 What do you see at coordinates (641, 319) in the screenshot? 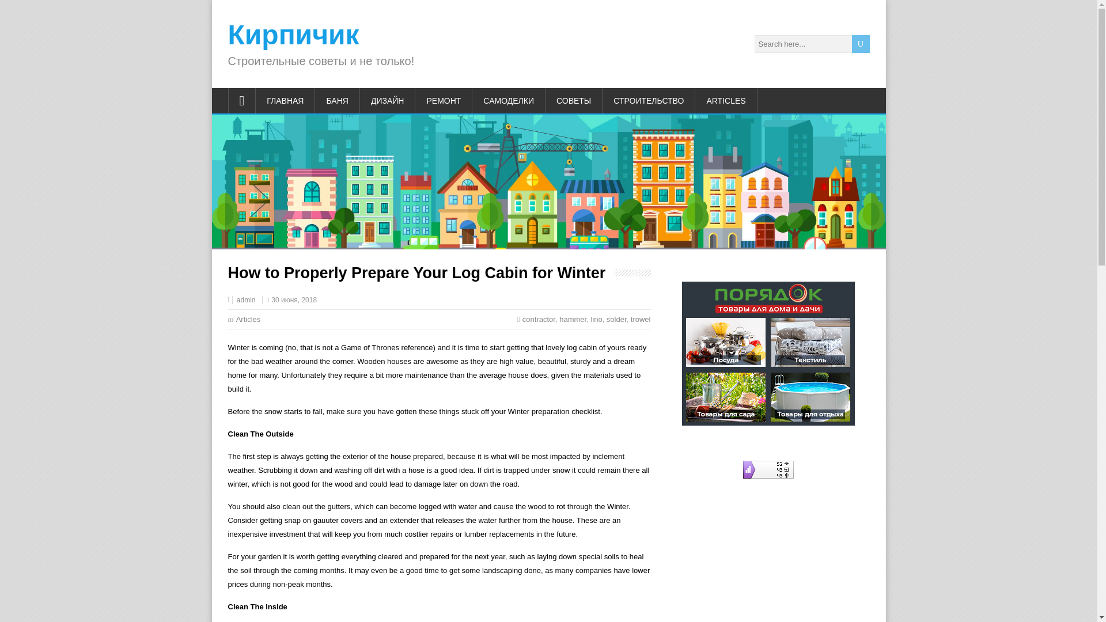
I see `trowel` at bounding box center [641, 319].